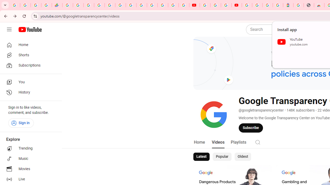 The image size is (330, 185). What do you see at coordinates (251, 128) in the screenshot?
I see `Subscribe` at bounding box center [251, 128].